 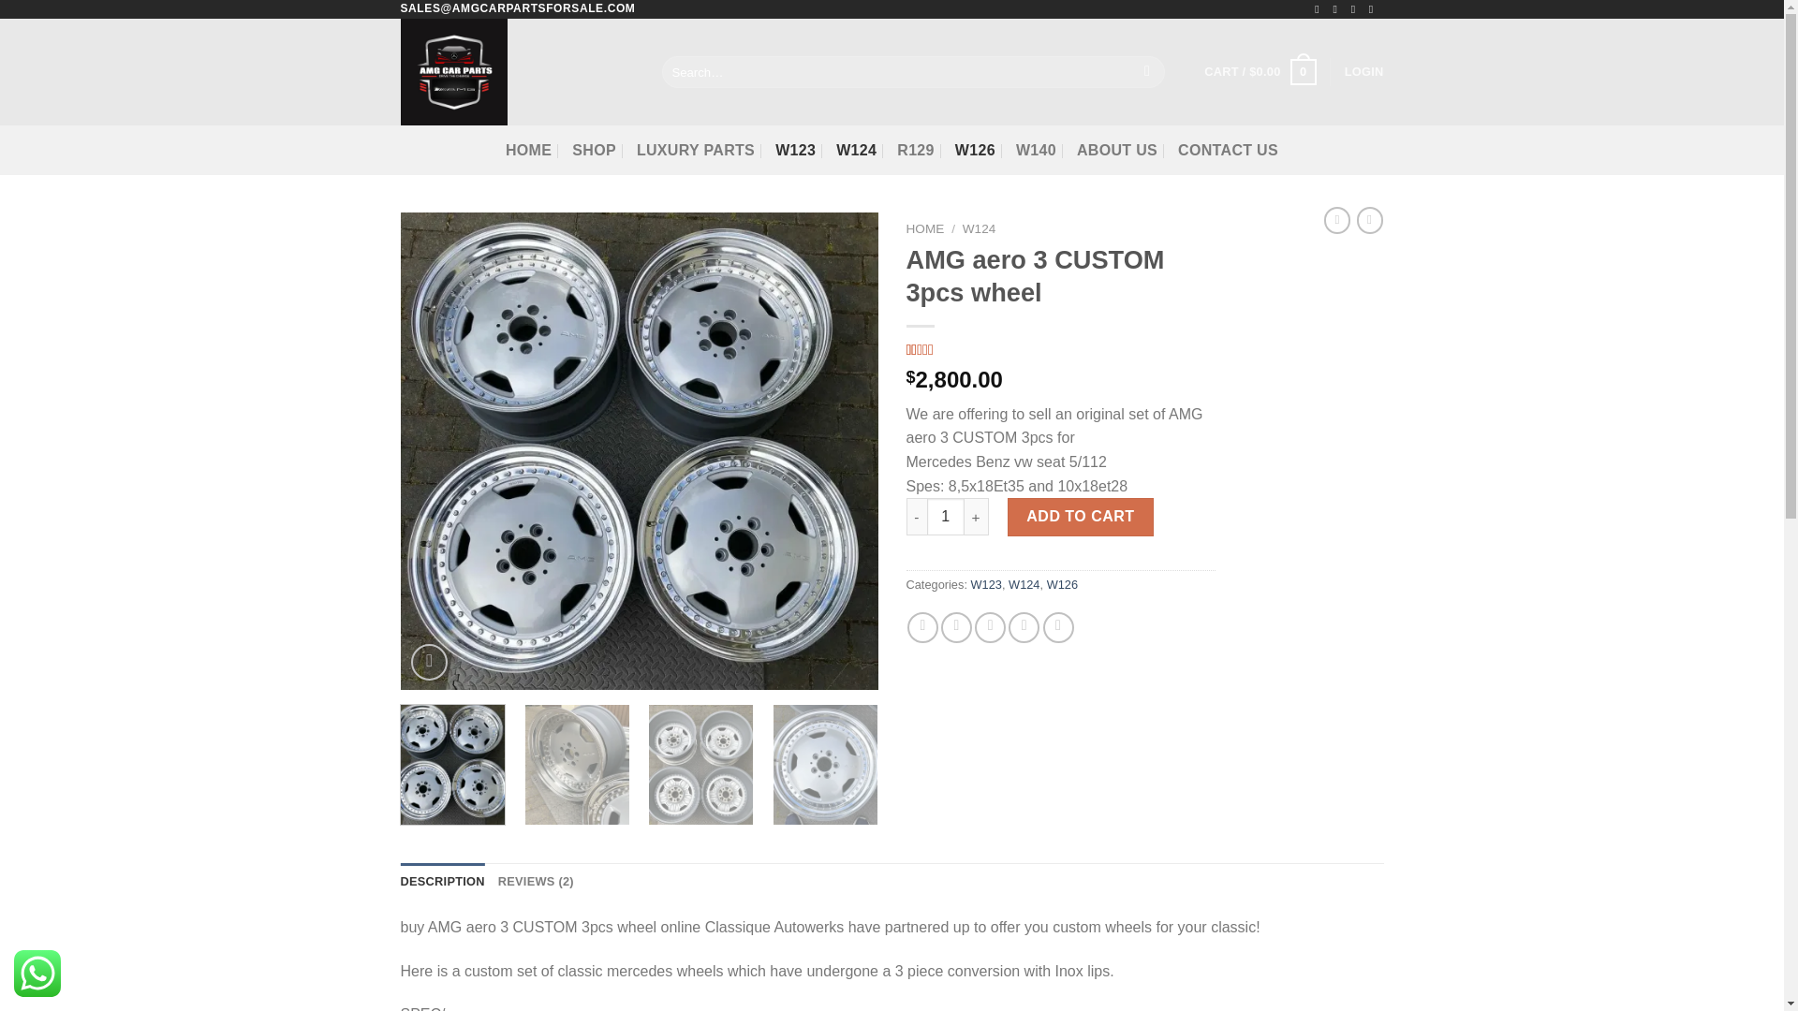 I want to click on Qty, so click(x=946, y=517).